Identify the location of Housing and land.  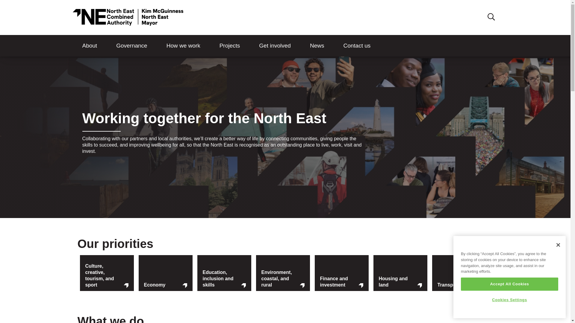
(400, 282).